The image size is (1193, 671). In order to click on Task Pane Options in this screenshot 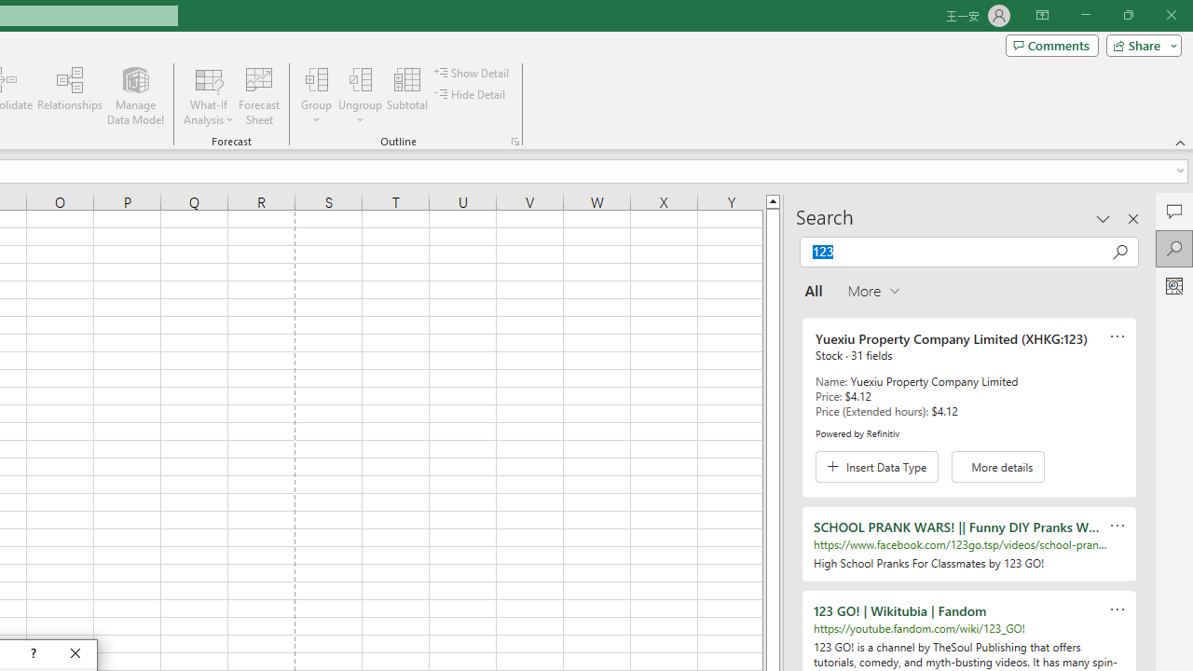, I will do `click(1104, 218)`.